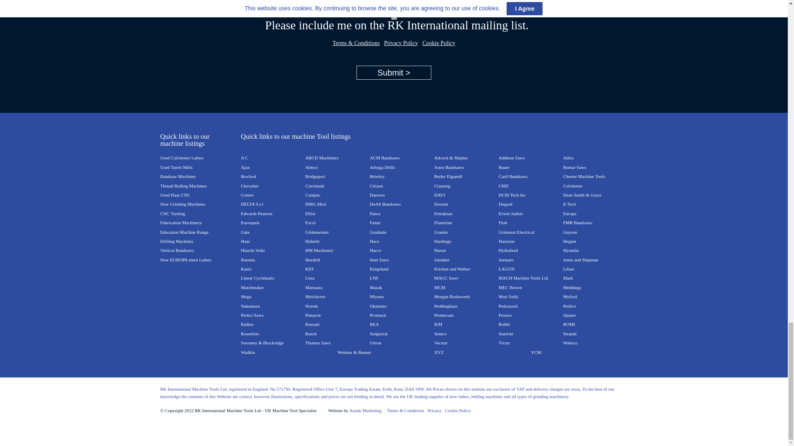 The width and height of the screenshot is (794, 446). Describe the element at coordinates (449, 166) in the screenshot. I see `View all ads filed under Astro Bandsaws` at that location.